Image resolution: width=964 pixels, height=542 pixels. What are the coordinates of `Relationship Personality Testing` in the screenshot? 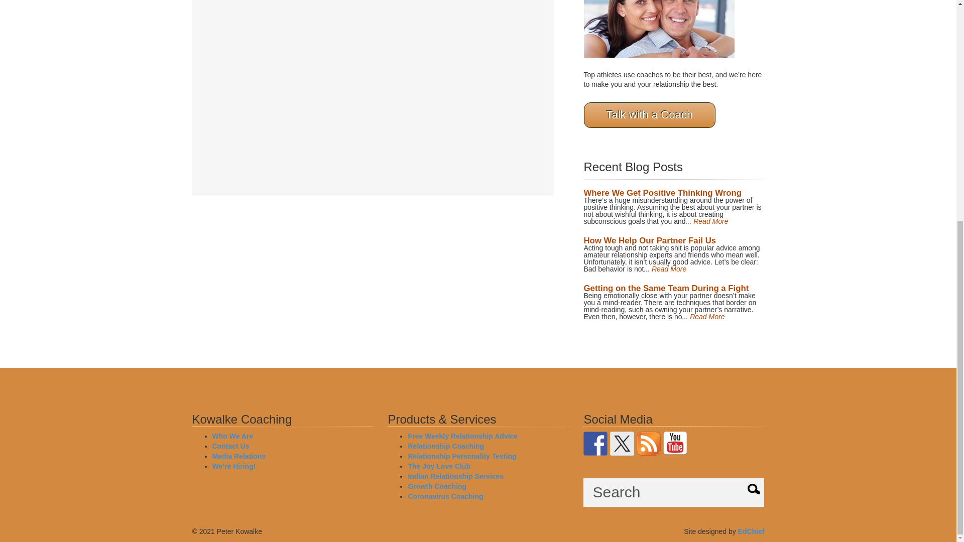 It's located at (462, 456).